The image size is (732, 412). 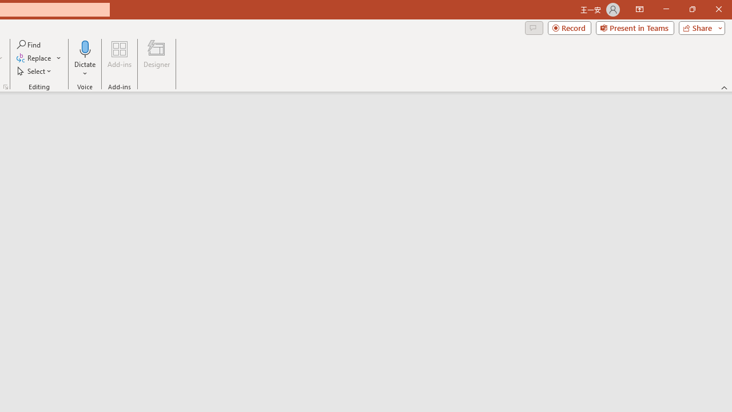 What do you see at coordinates (30, 45) in the screenshot?
I see `Find...` at bounding box center [30, 45].